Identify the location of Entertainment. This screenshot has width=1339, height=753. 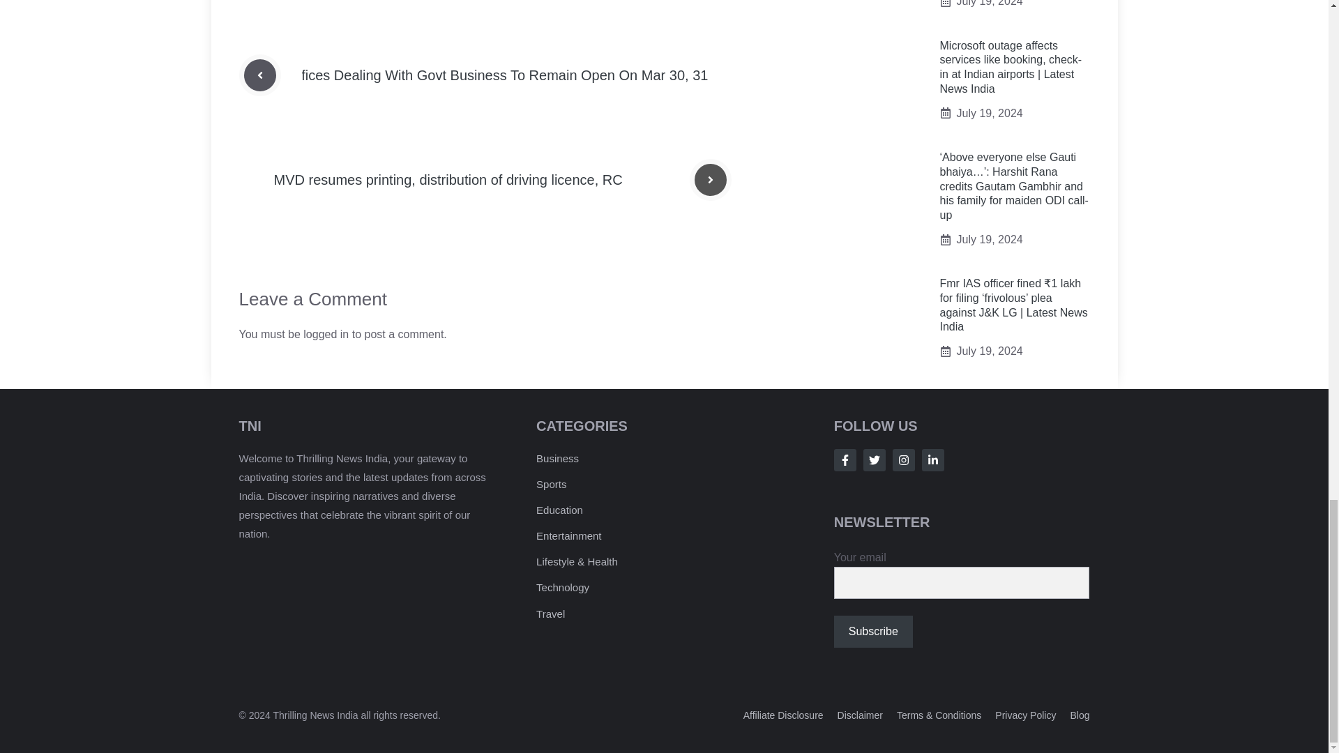
(569, 535).